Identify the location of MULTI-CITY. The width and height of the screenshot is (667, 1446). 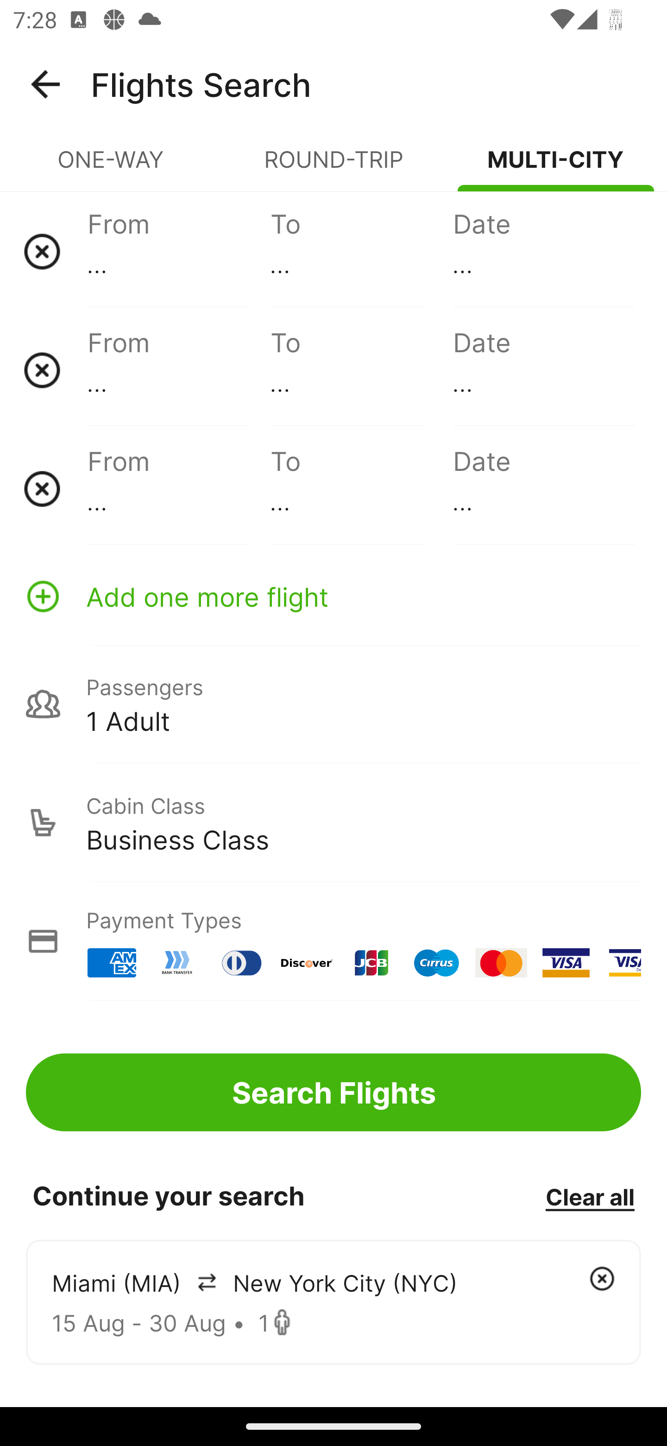
(556, 167).